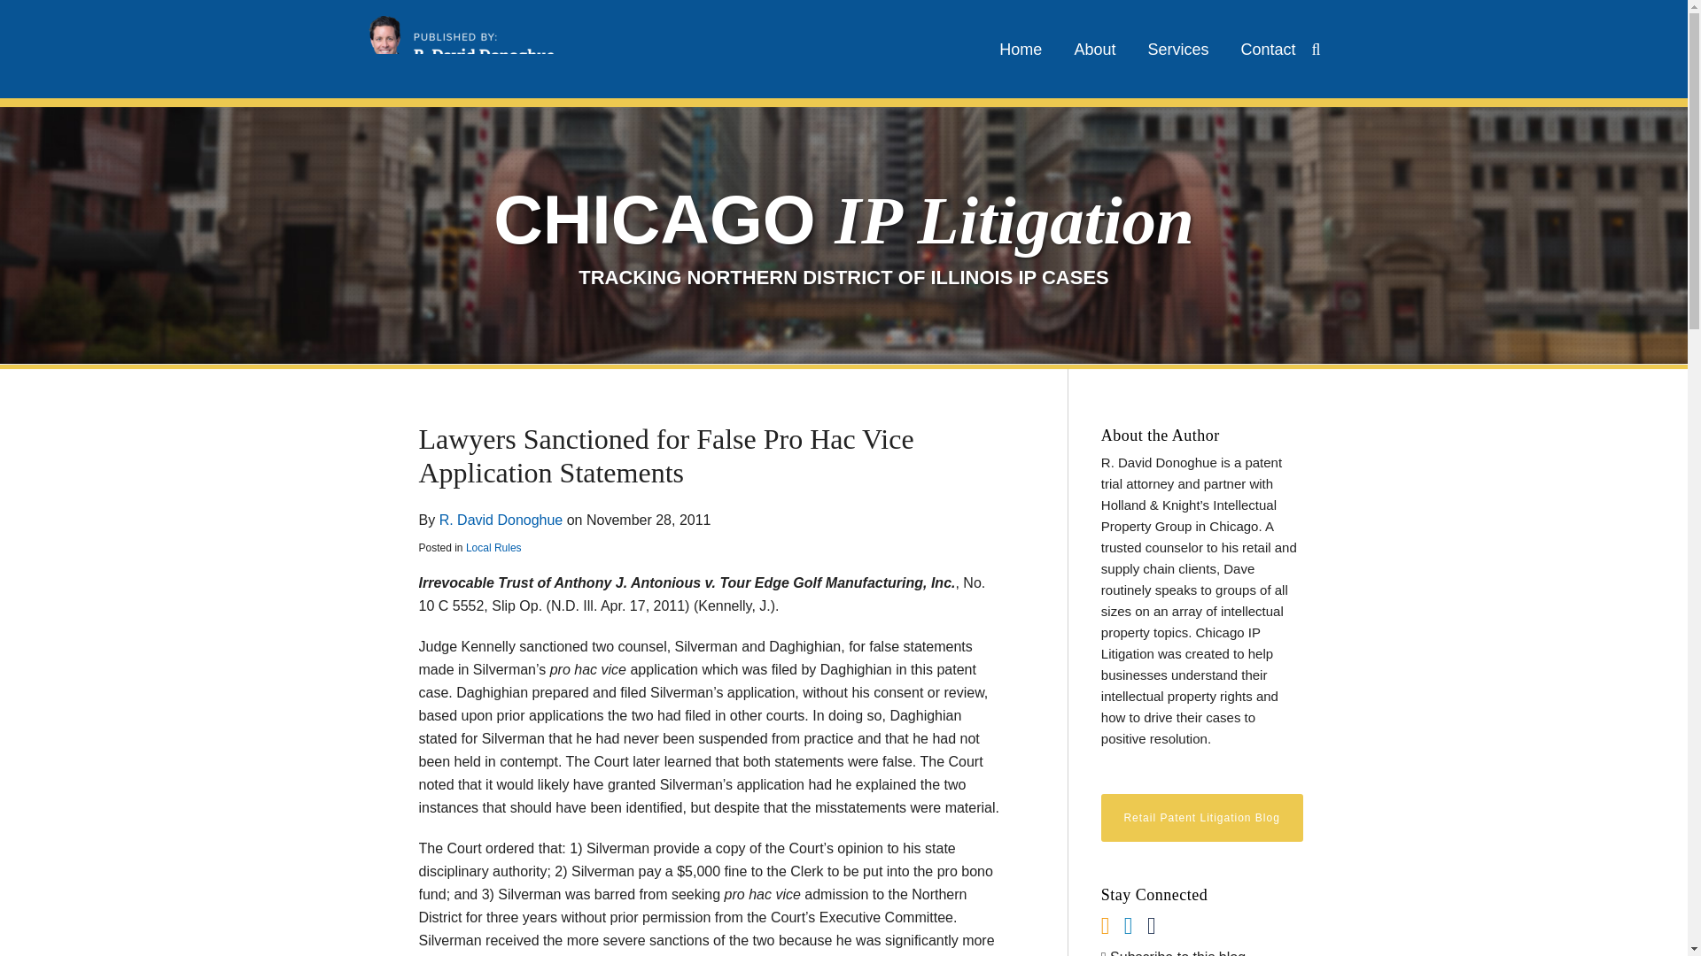 This screenshot has width=1701, height=956. Describe the element at coordinates (1177, 50) in the screenshot. I see `Services` at that location.